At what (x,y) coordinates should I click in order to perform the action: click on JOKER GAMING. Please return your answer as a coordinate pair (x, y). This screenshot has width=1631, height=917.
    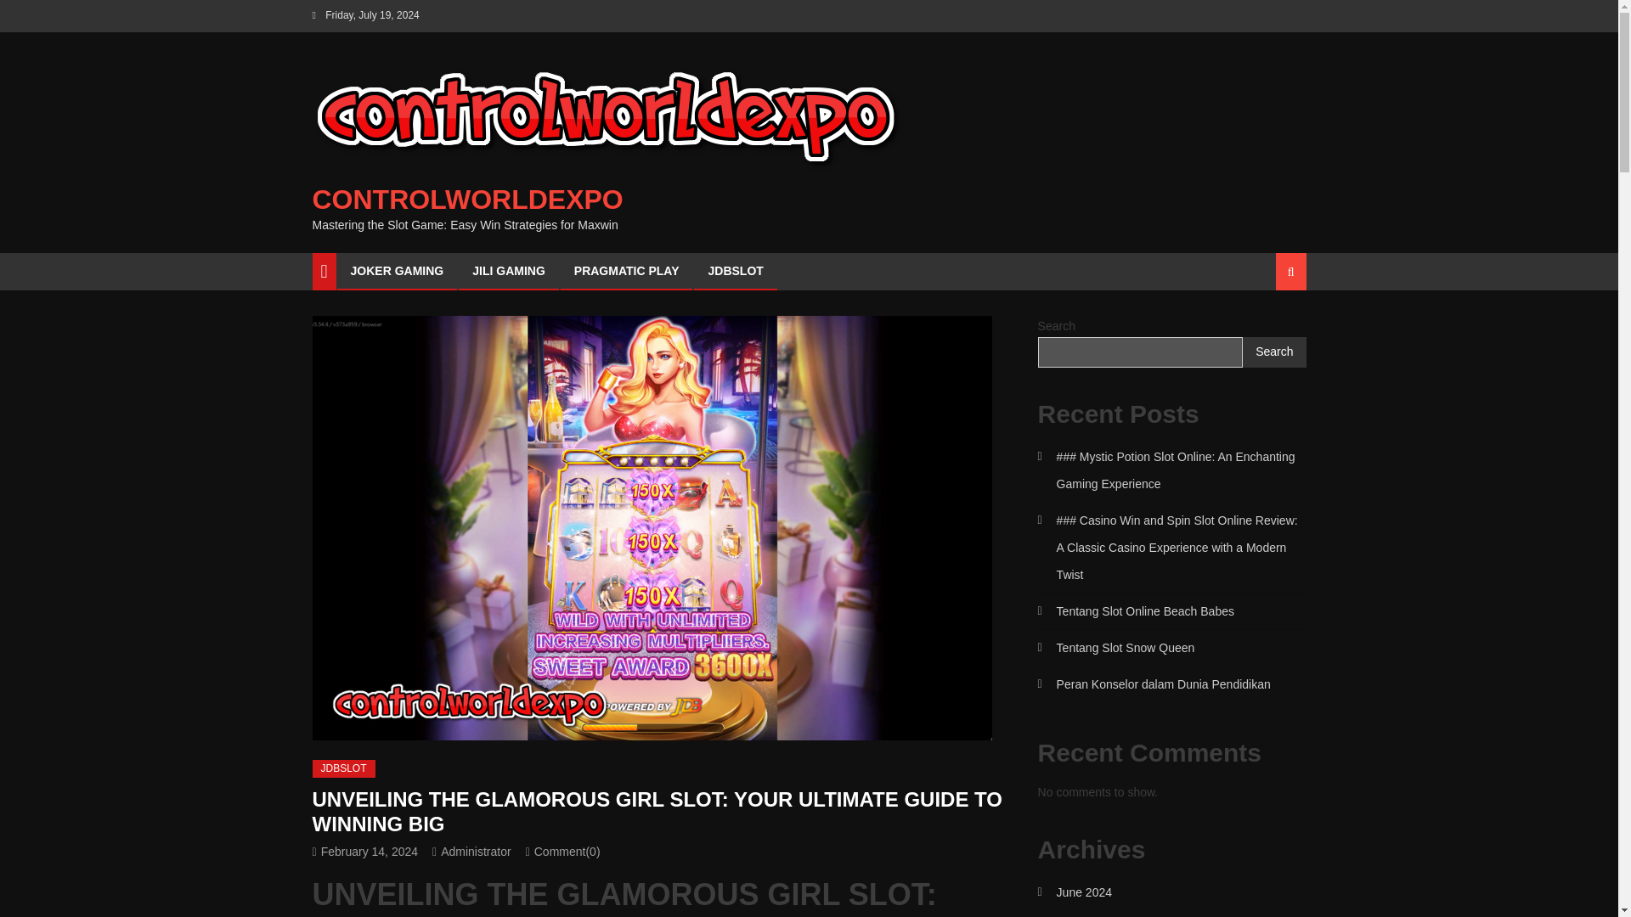
    Looking at the image, I should click on (397, 271).